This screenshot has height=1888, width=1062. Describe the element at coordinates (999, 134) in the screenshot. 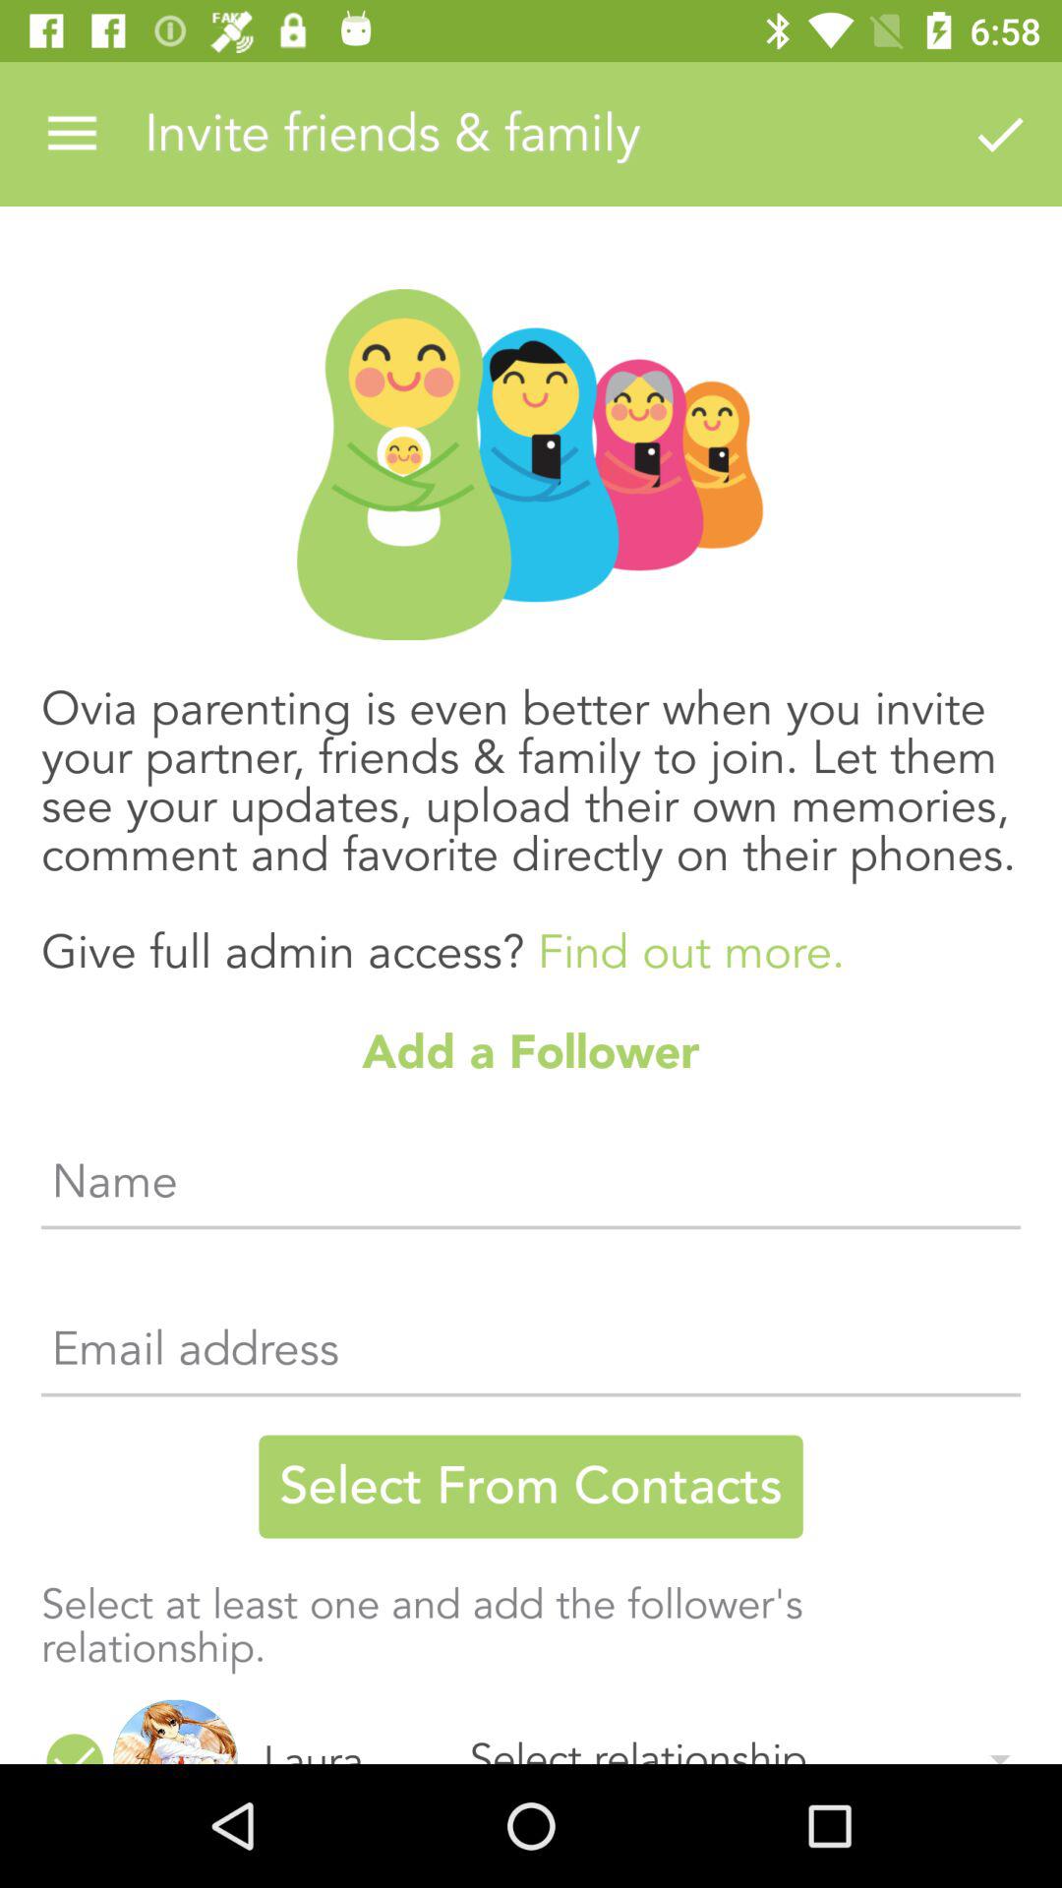

I see `launch the item to the right of invite friends & family icon` at that location.